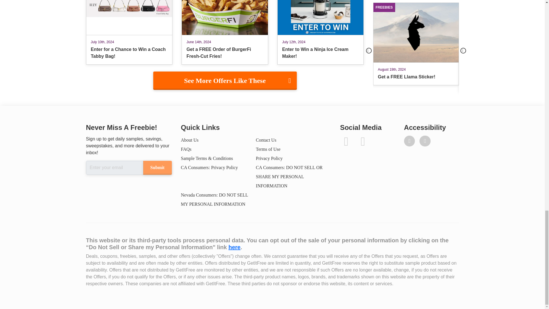  Describe the element at coordinates (225, 81) in the screenshot. I see `See More Offers Like These` at that location.